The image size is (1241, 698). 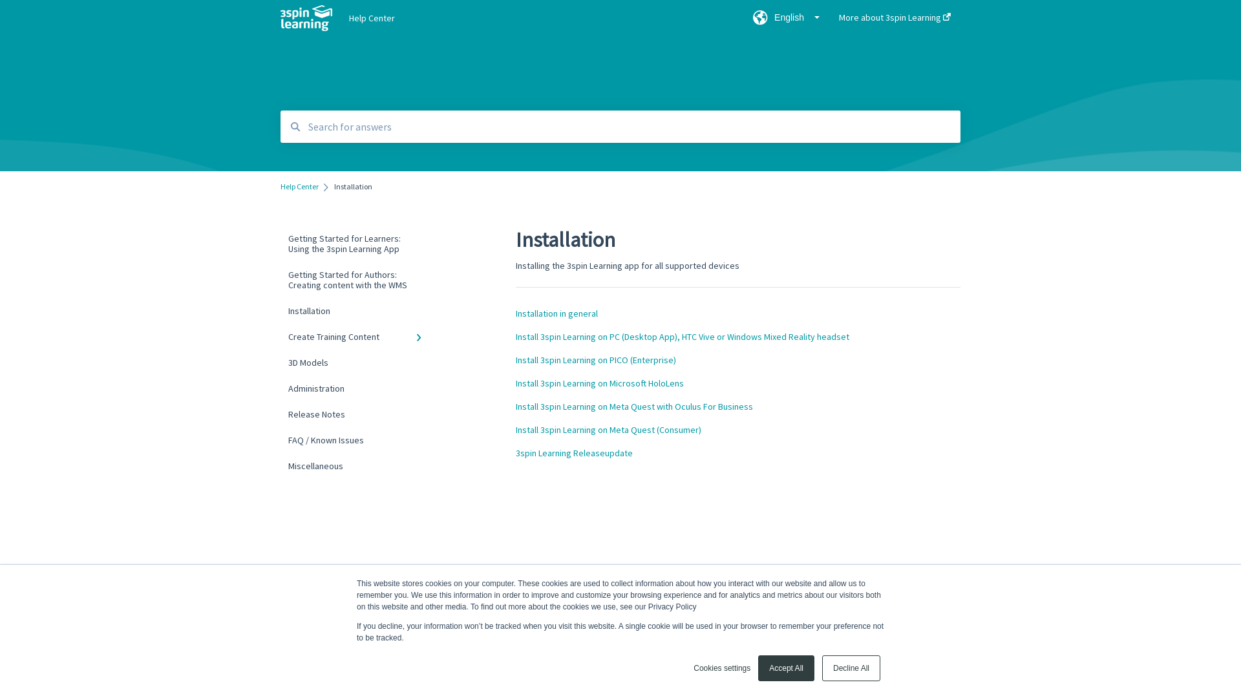 I want to click on 3spin Learning Website, so click(x=910, y=660).